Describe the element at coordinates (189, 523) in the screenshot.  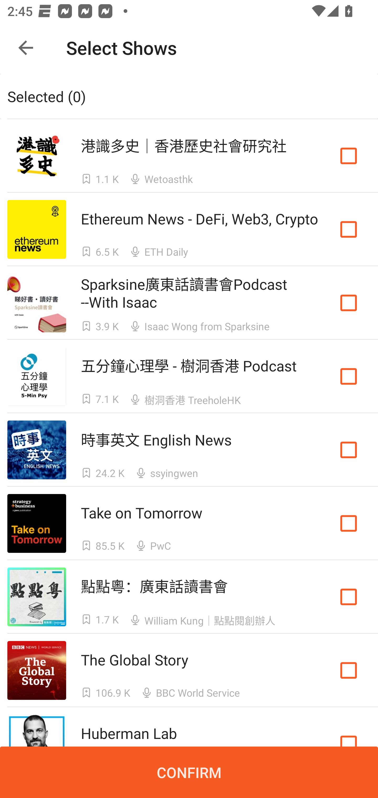
I see `Take on Tomorrow Take on Tomorrow  85.5 K  PwC` at that location.